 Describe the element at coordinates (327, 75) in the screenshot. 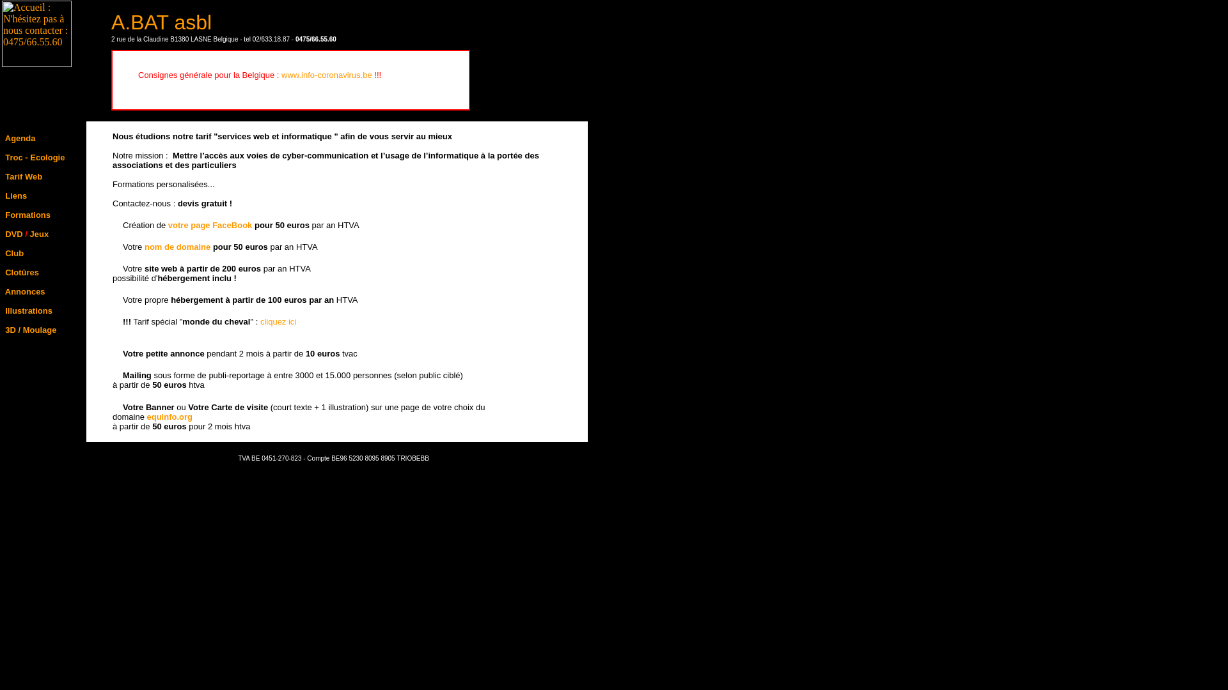

I see `www.info-coronavirus.be` at that location.